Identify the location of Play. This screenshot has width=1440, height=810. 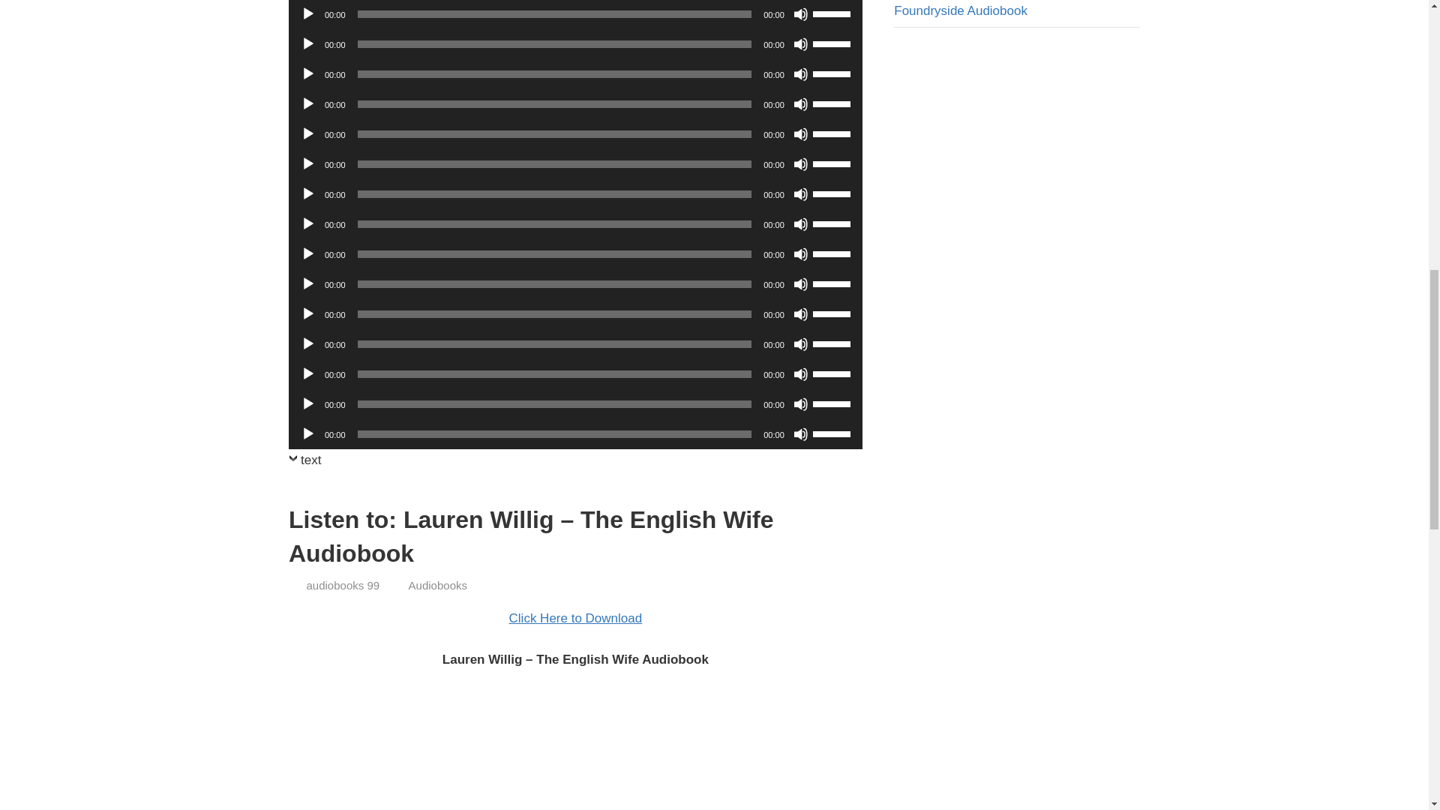
(307, 193).